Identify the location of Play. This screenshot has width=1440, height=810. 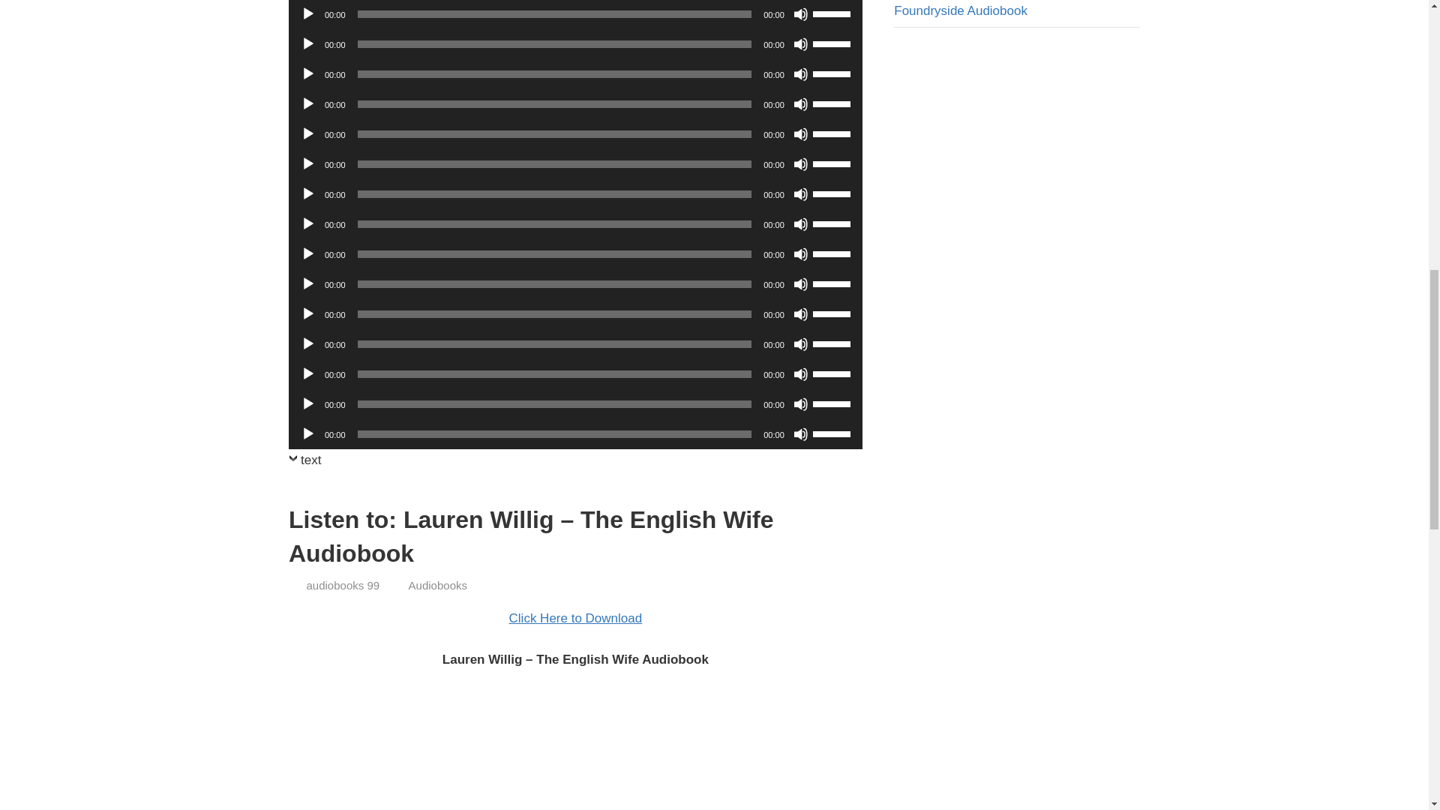
(307, 193).